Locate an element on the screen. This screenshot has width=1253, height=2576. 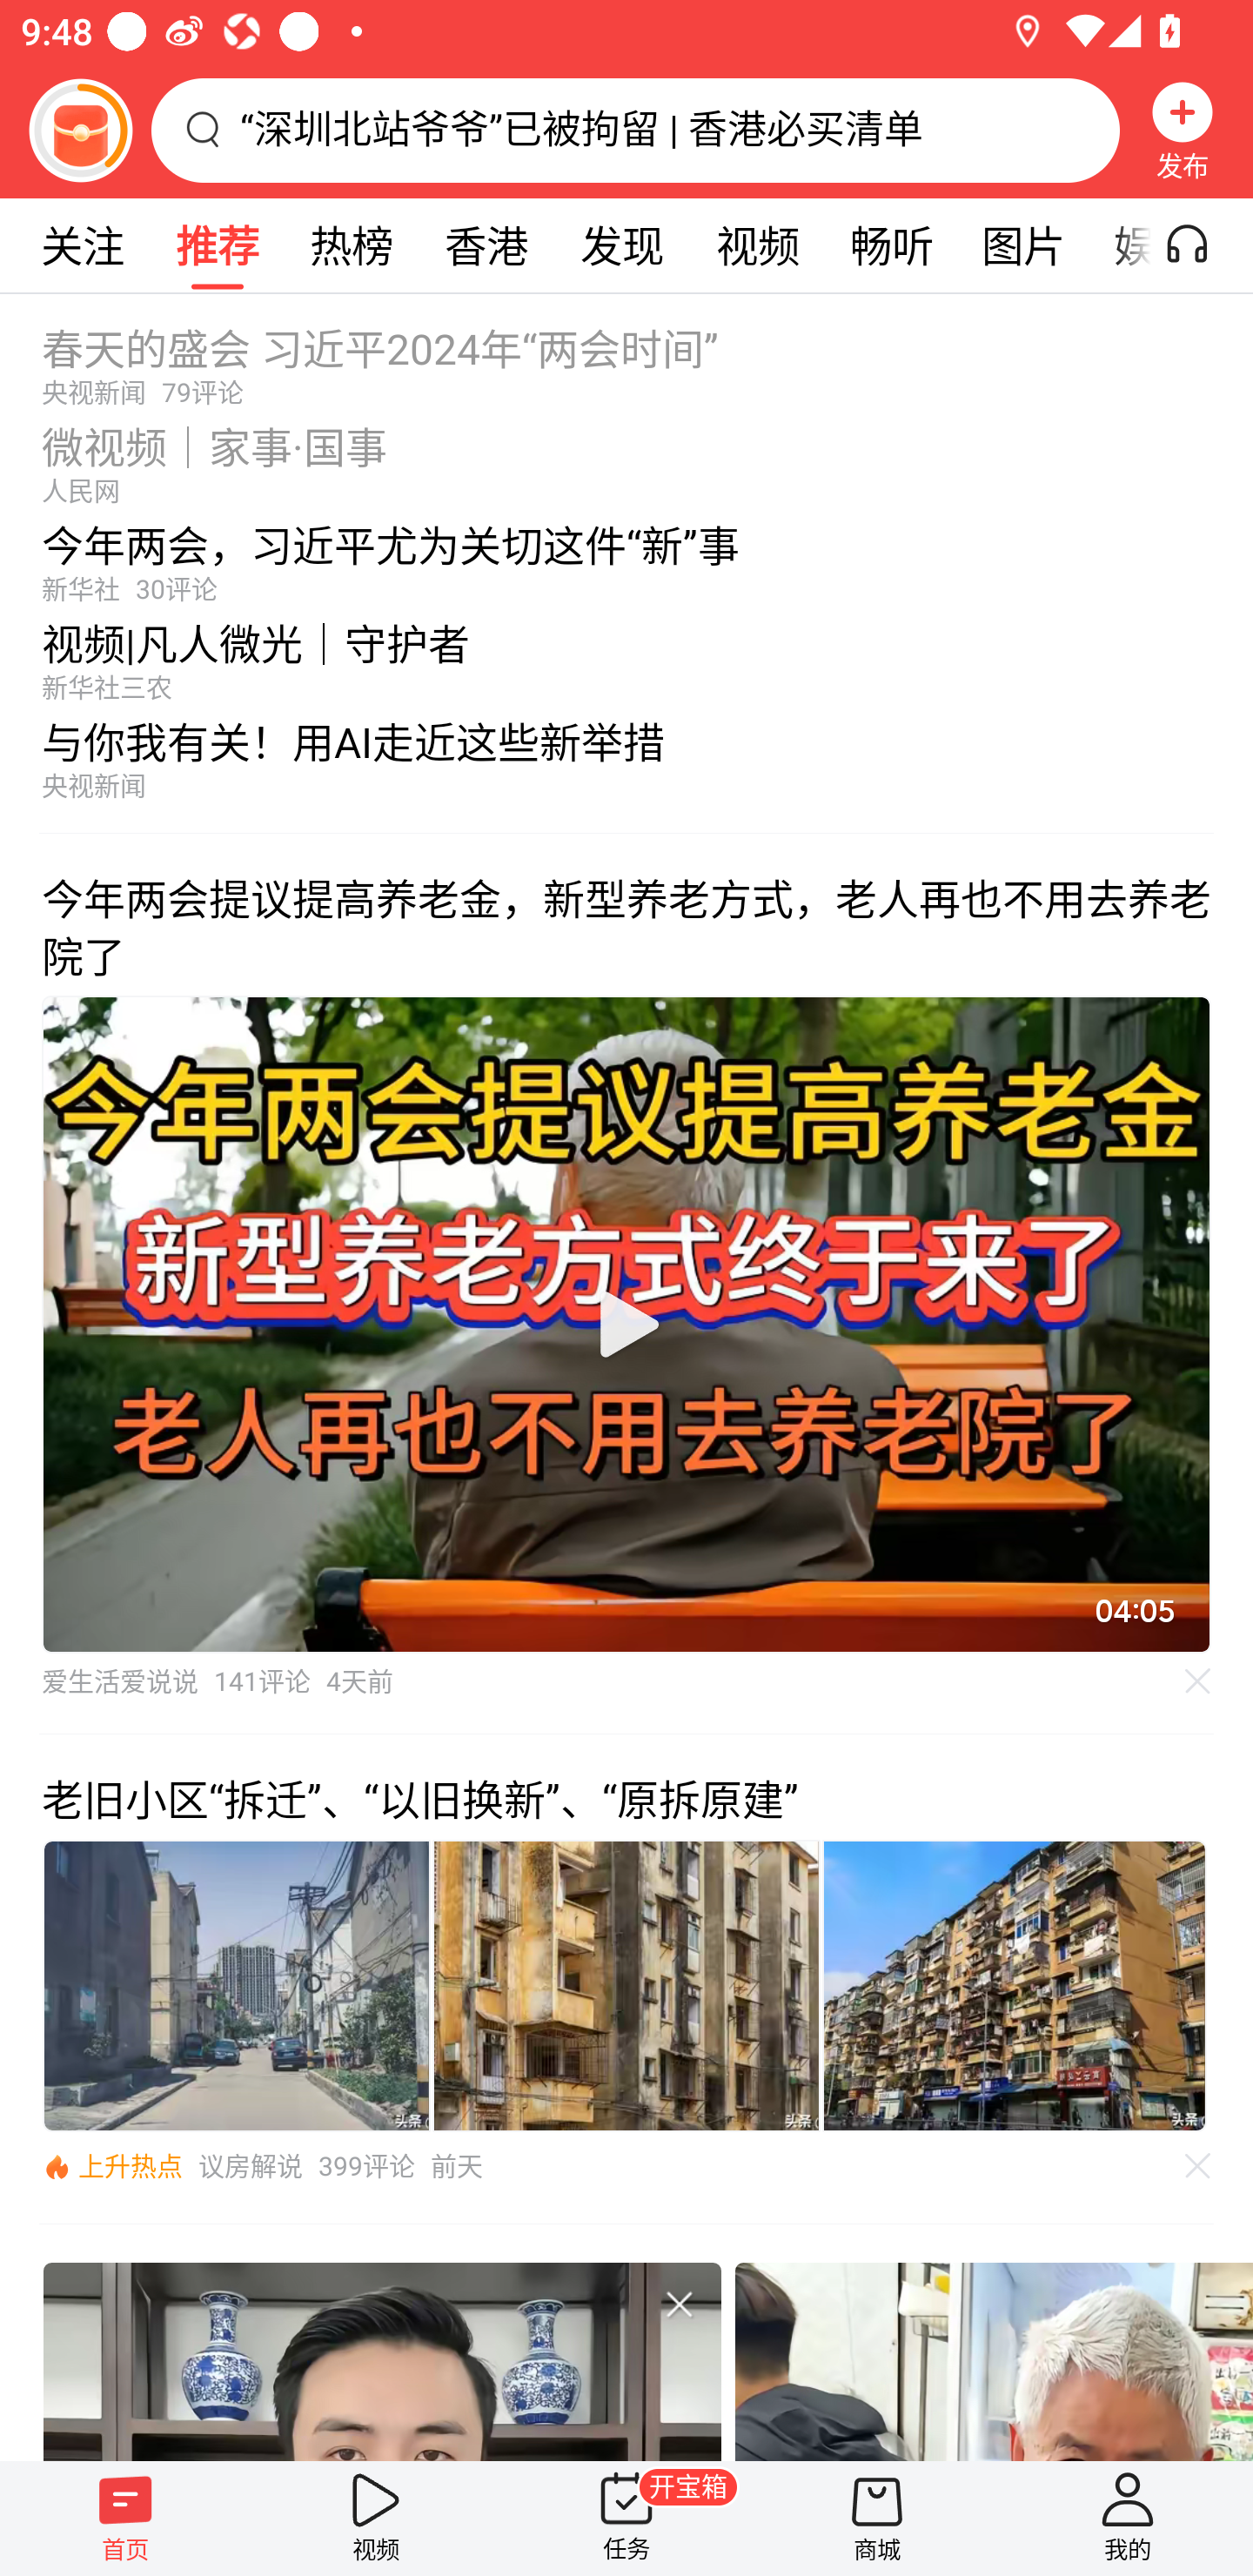
“深圳北站爷爷”已被拘留 | 香港必买清单 搜索框，“深圳北站爷爷”已被拘留 | 香港必买清单 is located at coordinates (635, 130).